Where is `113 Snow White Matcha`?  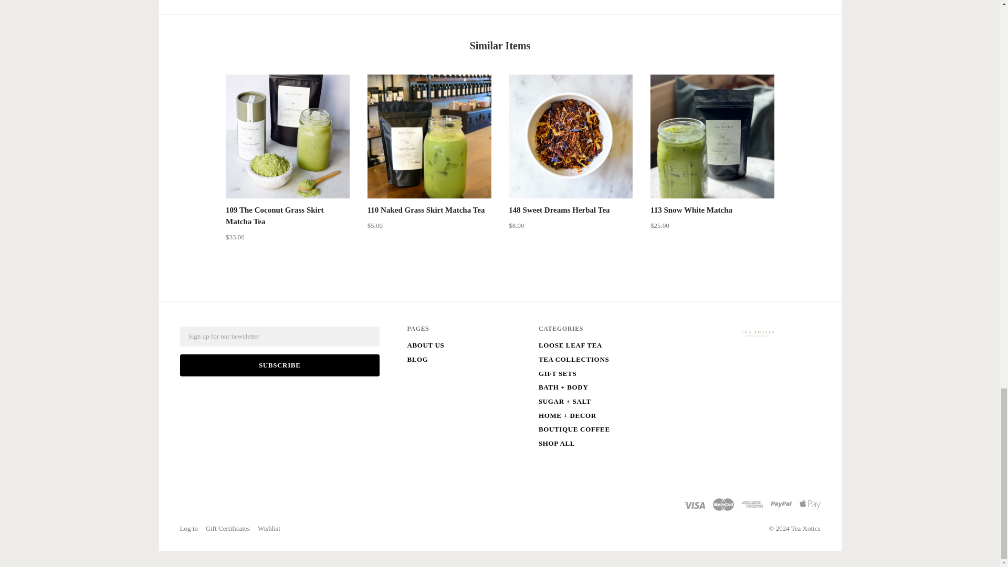
113 Snow White Matcha is located at coordinates (691, 210).